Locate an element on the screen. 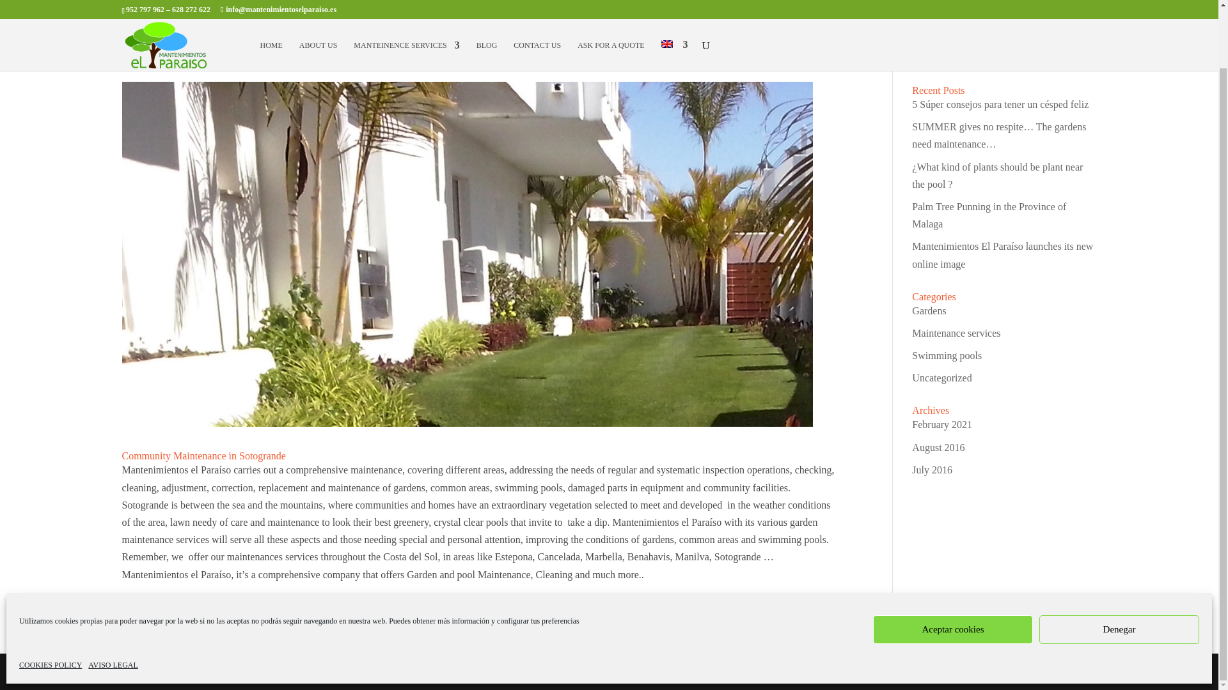 The height and width of the screenshot is (690, 1228). MANTEINENCE SERVICES is located at coordinates (406, 2).